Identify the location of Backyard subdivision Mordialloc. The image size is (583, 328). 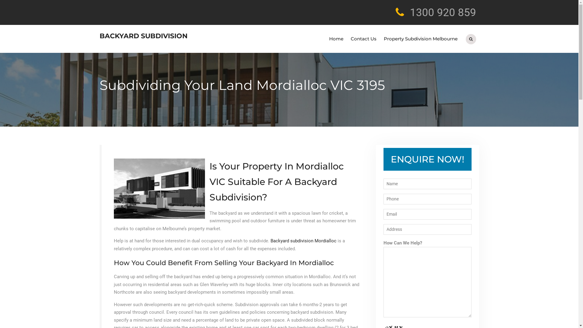
(303, 241).